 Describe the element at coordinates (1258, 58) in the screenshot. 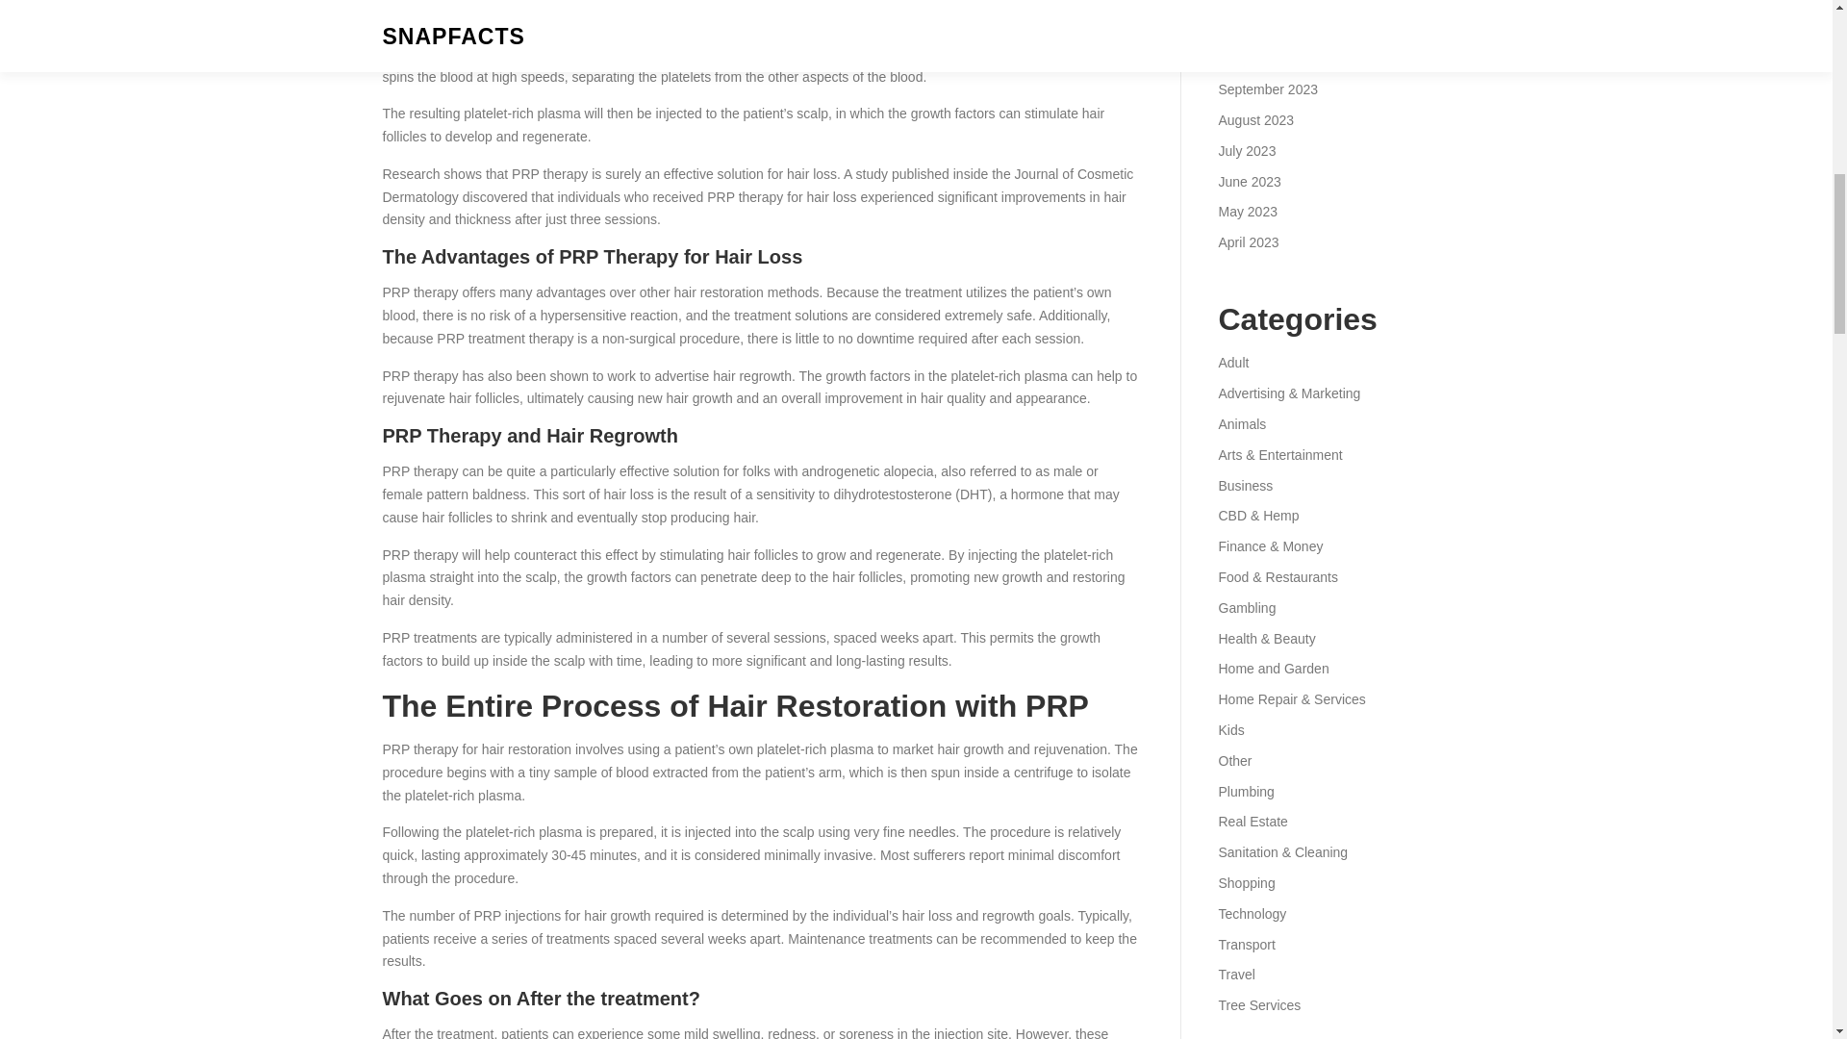

I see `October 2023` at that location.